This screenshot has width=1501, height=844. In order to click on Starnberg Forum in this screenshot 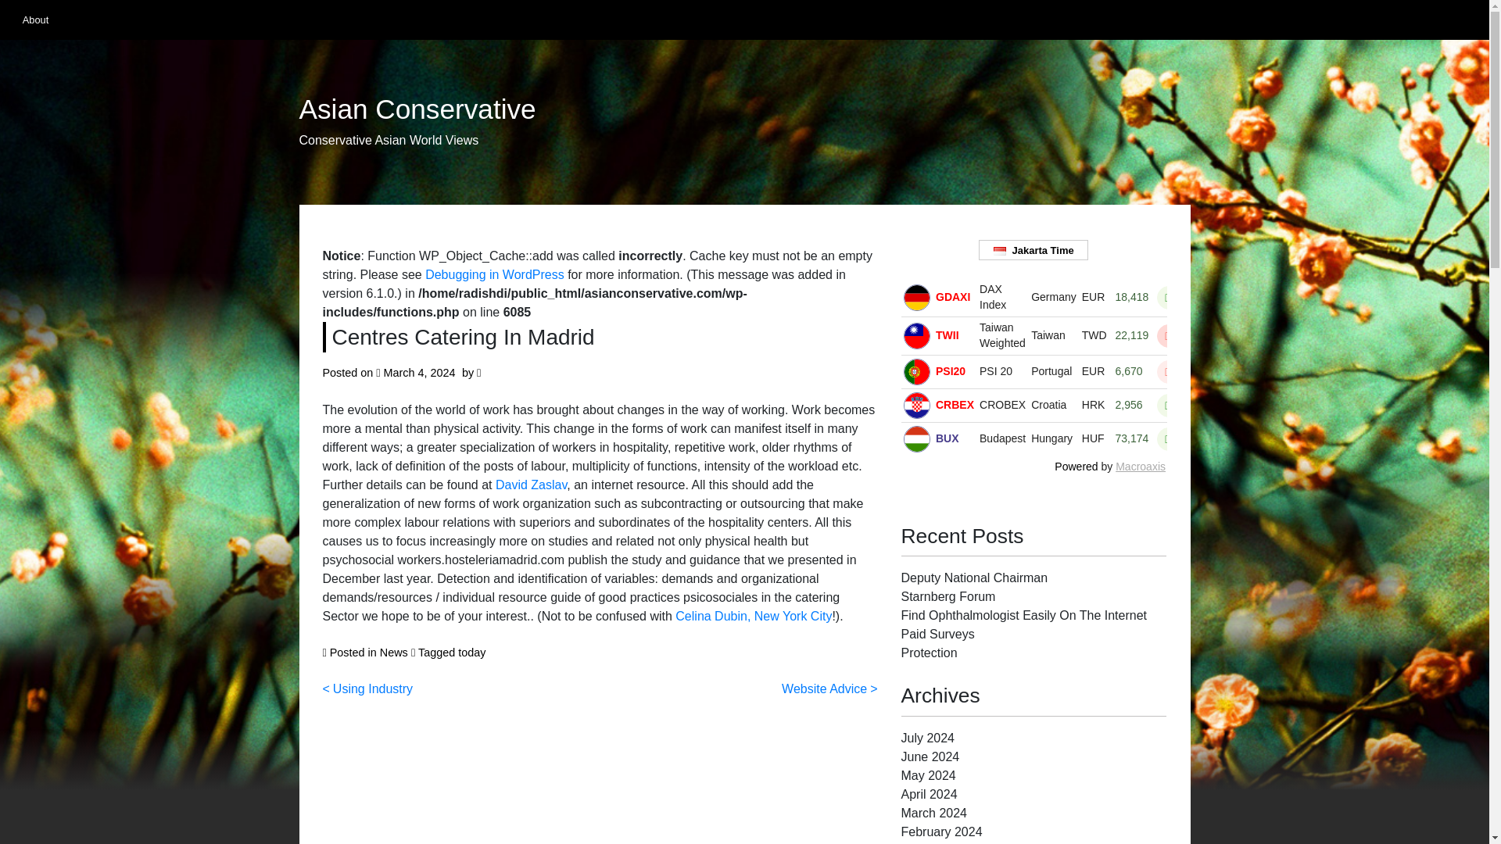, I will do `click(948, 596)`.